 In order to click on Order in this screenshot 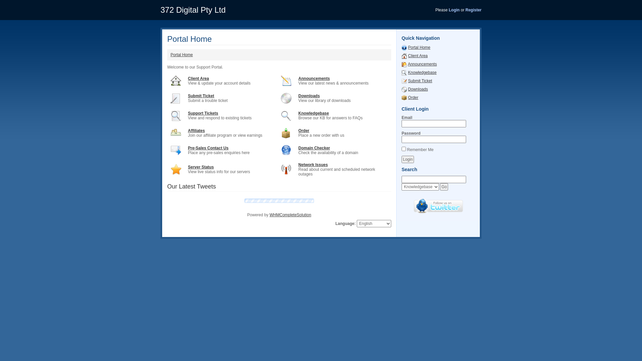, I will do `click(304, 131)`.